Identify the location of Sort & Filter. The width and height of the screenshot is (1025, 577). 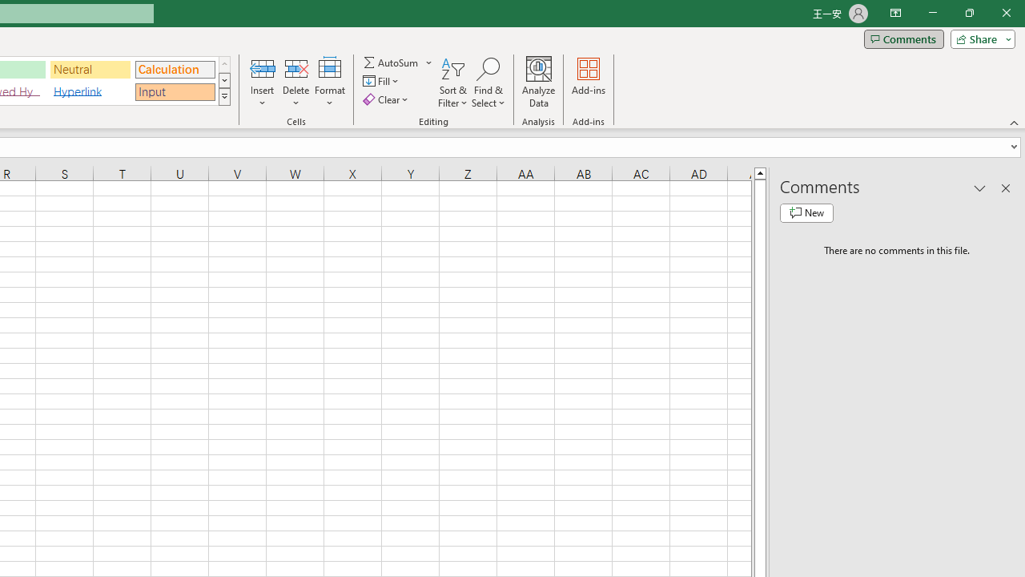
(453, 82).